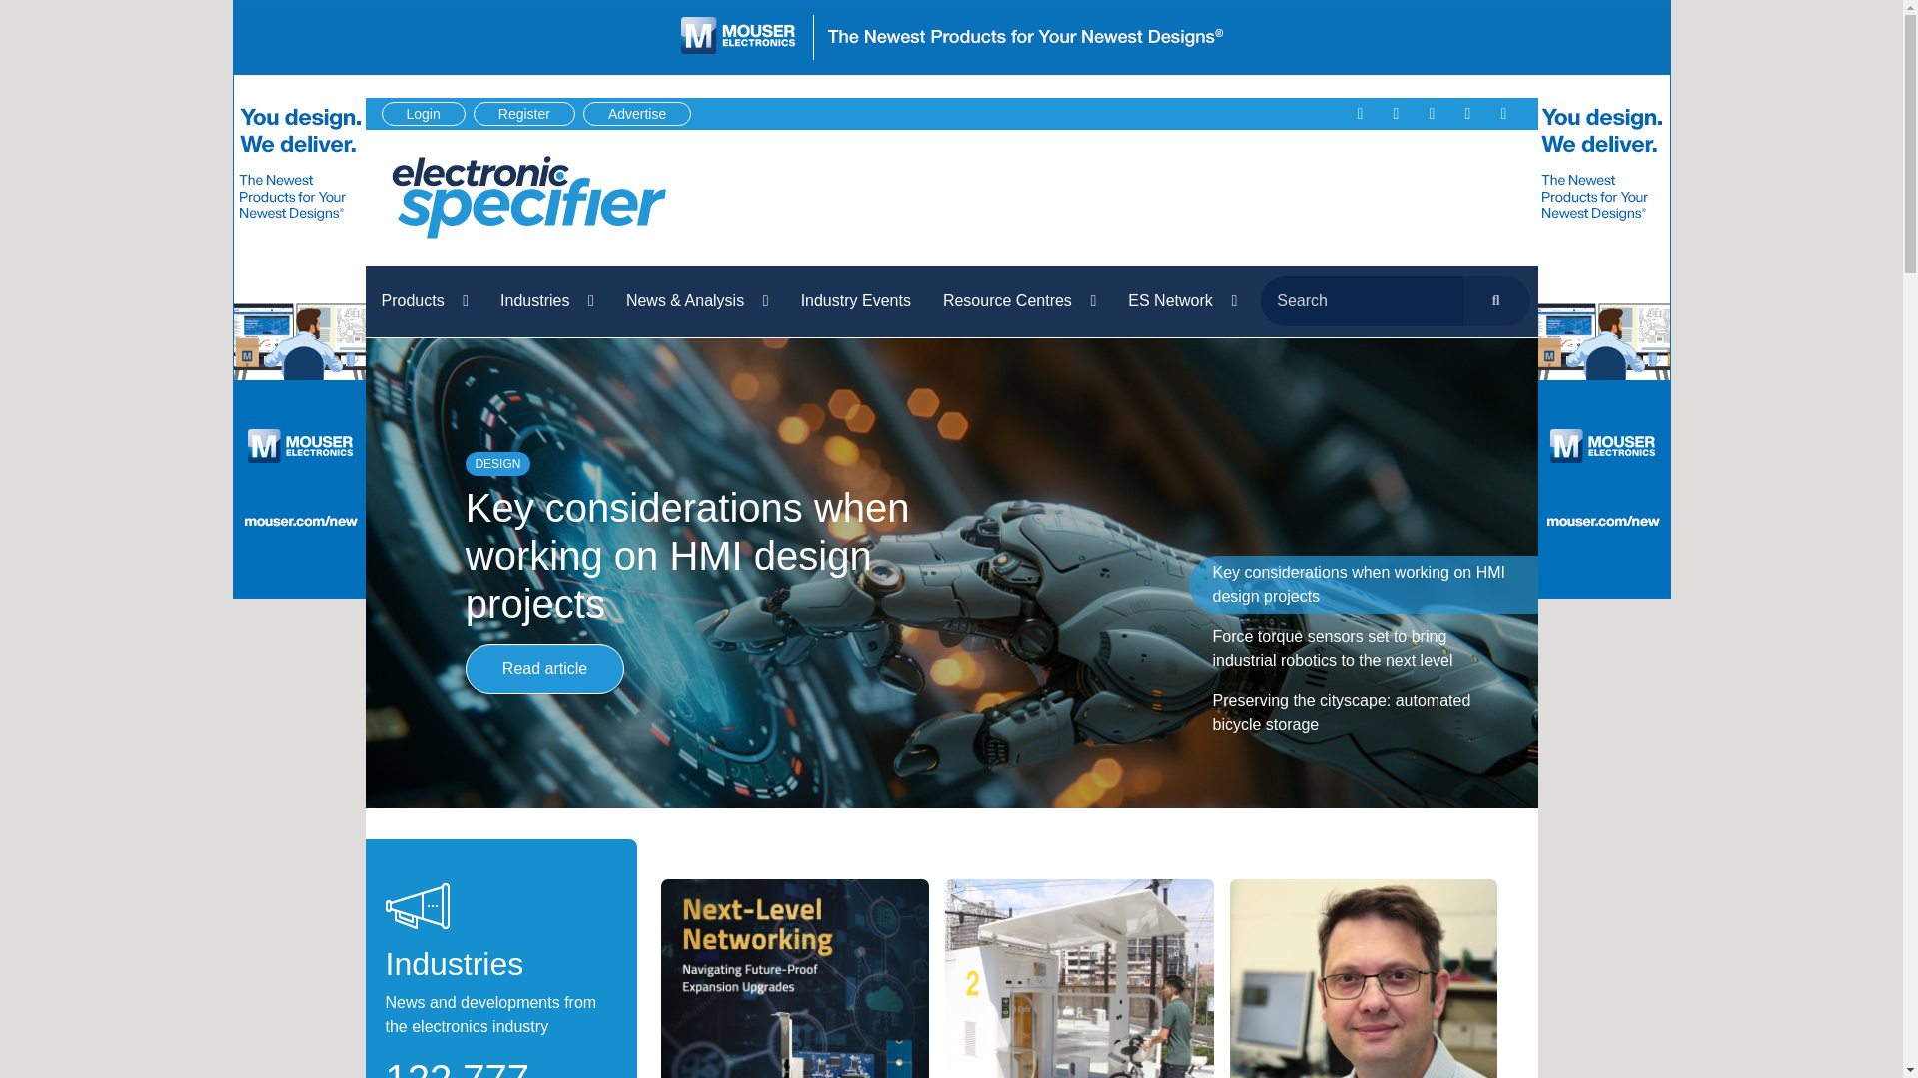  Describe the element at coordinates (1151, 198) in the screenshot. I see `3rd party ad content` at that location.